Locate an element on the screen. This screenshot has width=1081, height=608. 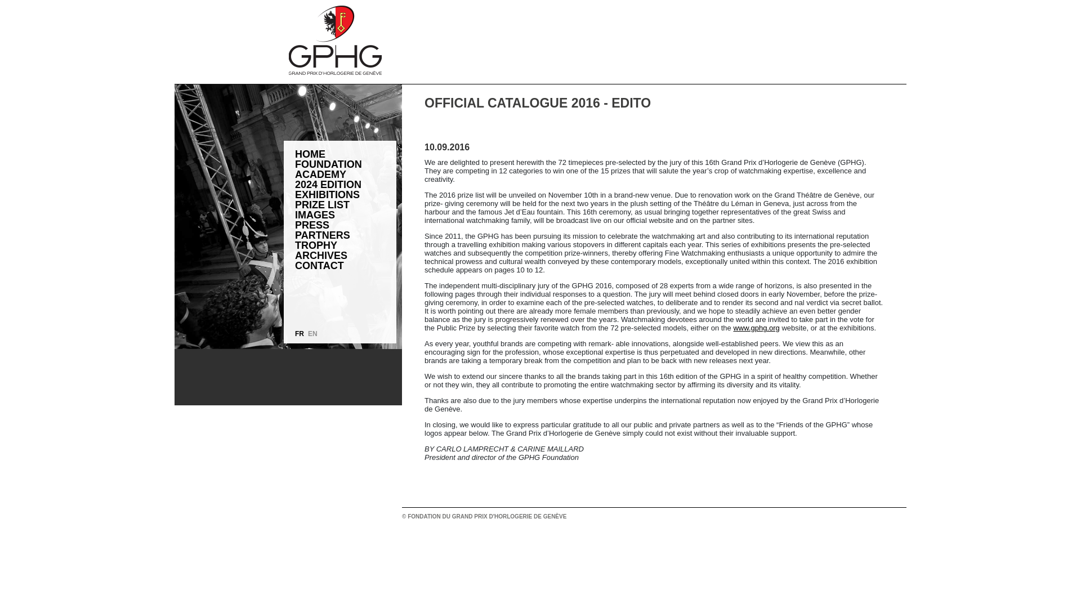
ARCHIVES is located at coordinates (346, 256).